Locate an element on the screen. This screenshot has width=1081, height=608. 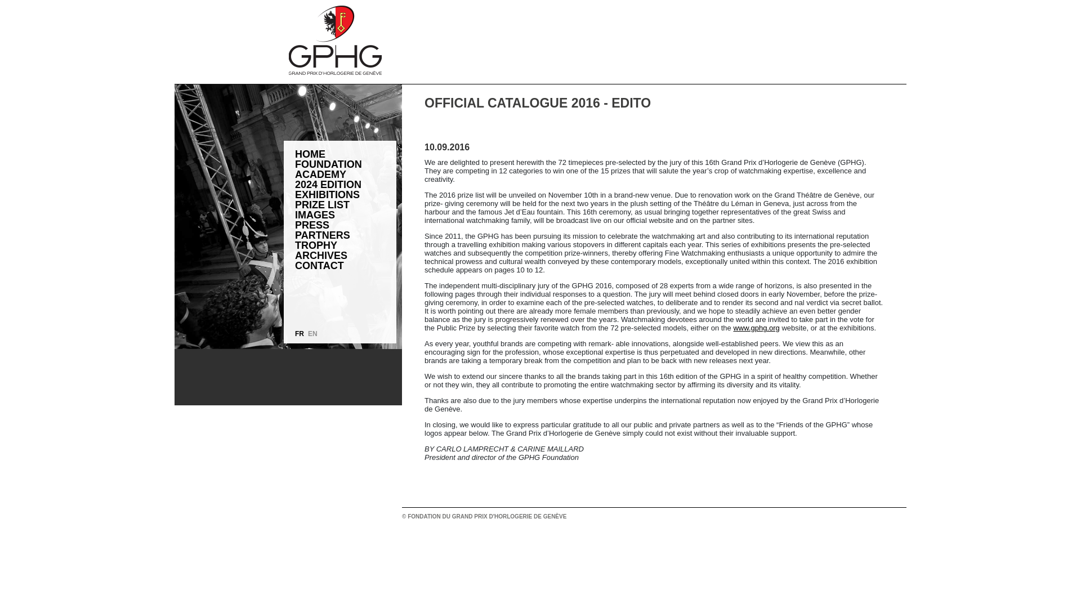
ARCHIVES is located at coordinates (346, 256).